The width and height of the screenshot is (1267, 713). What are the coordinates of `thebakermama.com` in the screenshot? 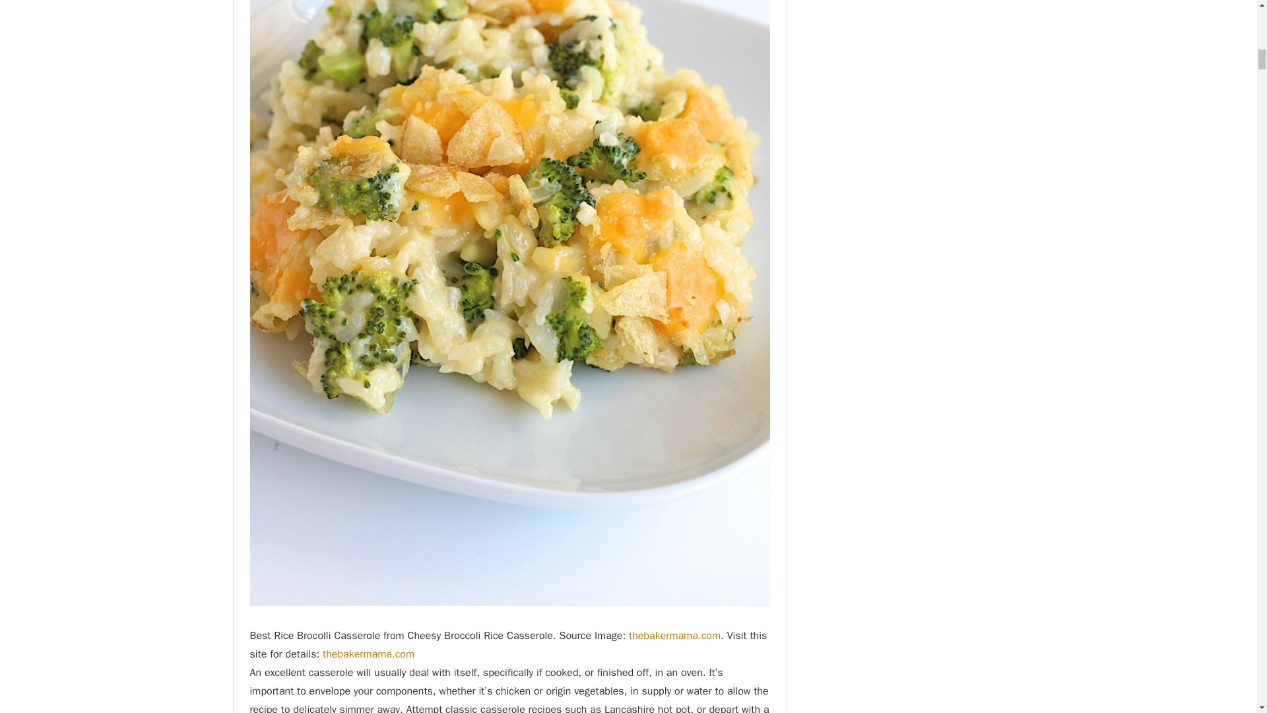 It's located at (368, 654).